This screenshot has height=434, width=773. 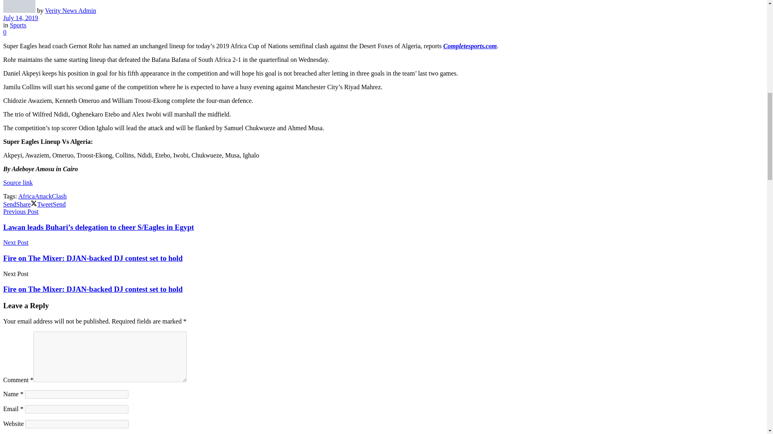 What do you see at coordinates (470, 46) in the screenshot?
I see `Completesports.com` at bounding box center [470, 46].